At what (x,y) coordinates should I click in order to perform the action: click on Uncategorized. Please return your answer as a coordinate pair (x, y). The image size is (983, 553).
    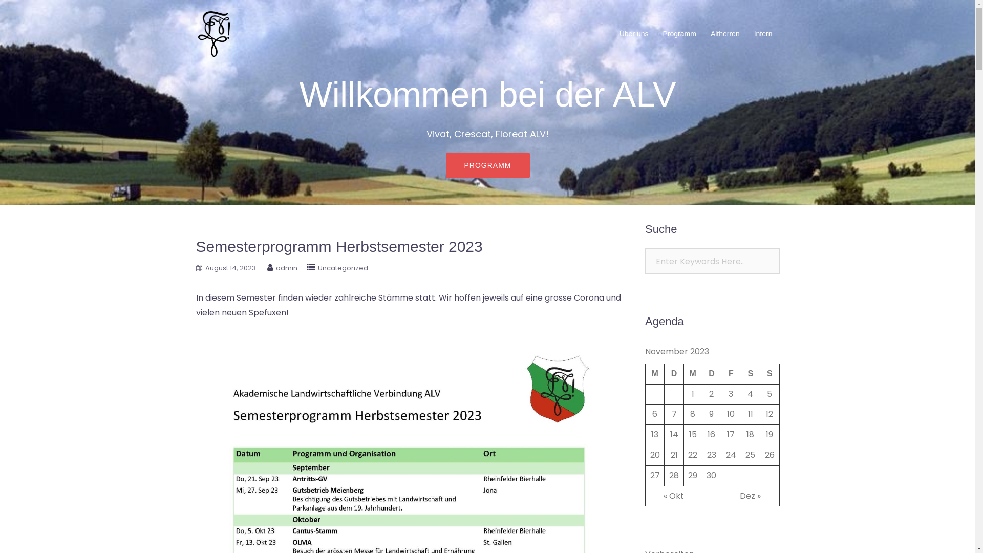
    Looking at the image, I should click on (343, 268).